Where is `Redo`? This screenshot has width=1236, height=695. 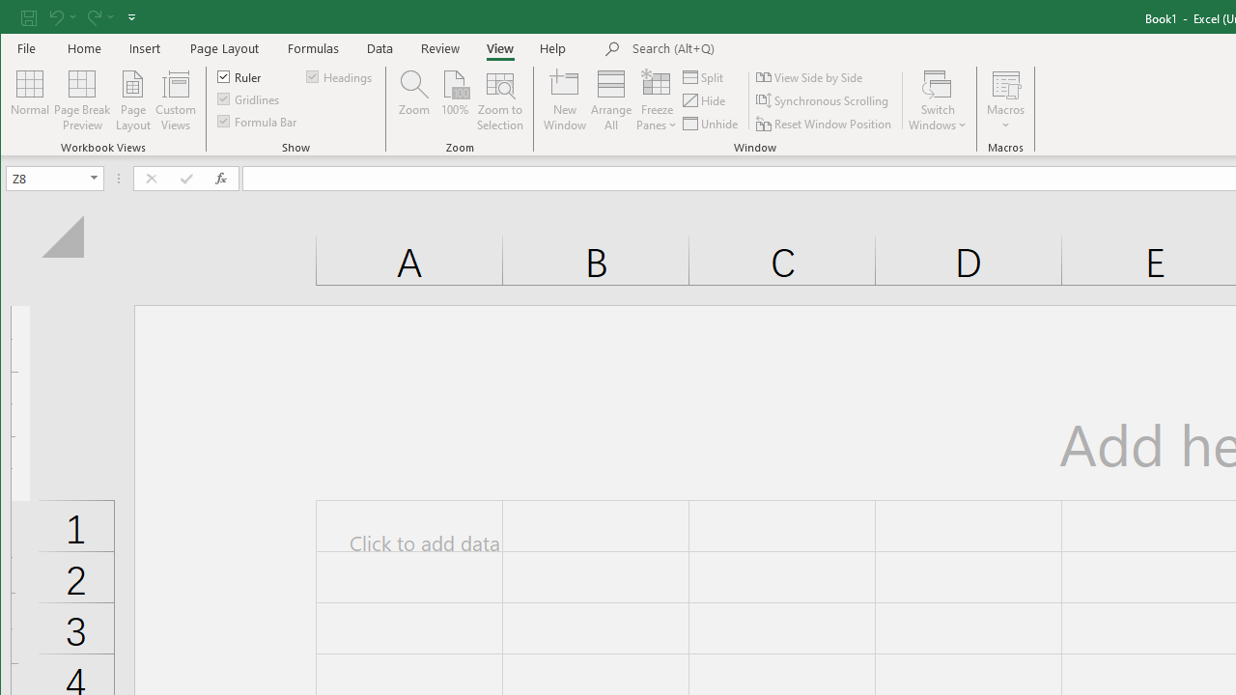 Redo is located at coordinates (98, 17).